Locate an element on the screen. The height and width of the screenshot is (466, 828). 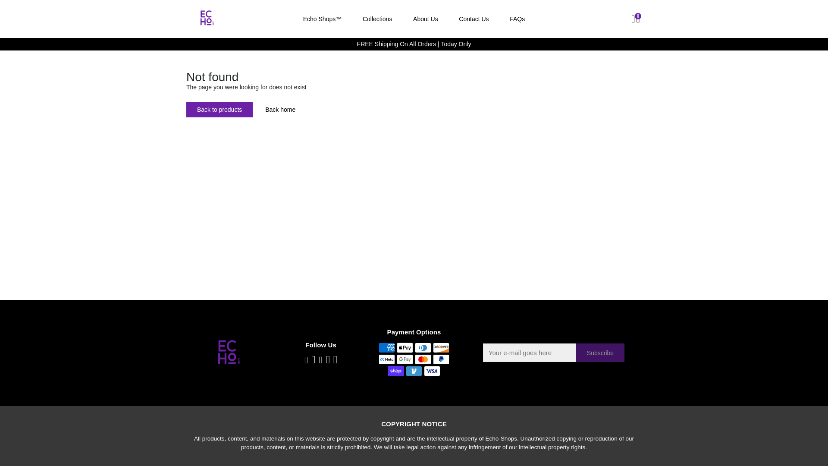
Mastercard is located at coordinates (423, 359).